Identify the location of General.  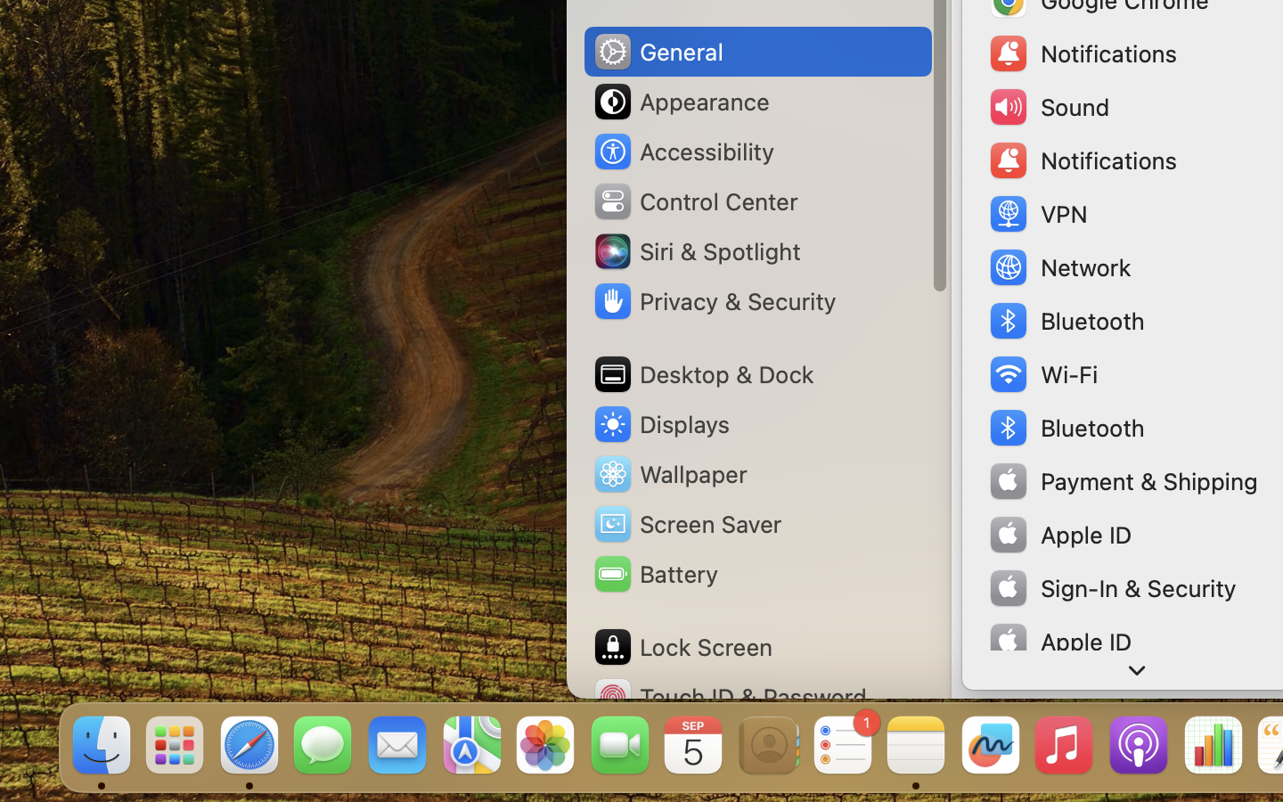
(658, 52).